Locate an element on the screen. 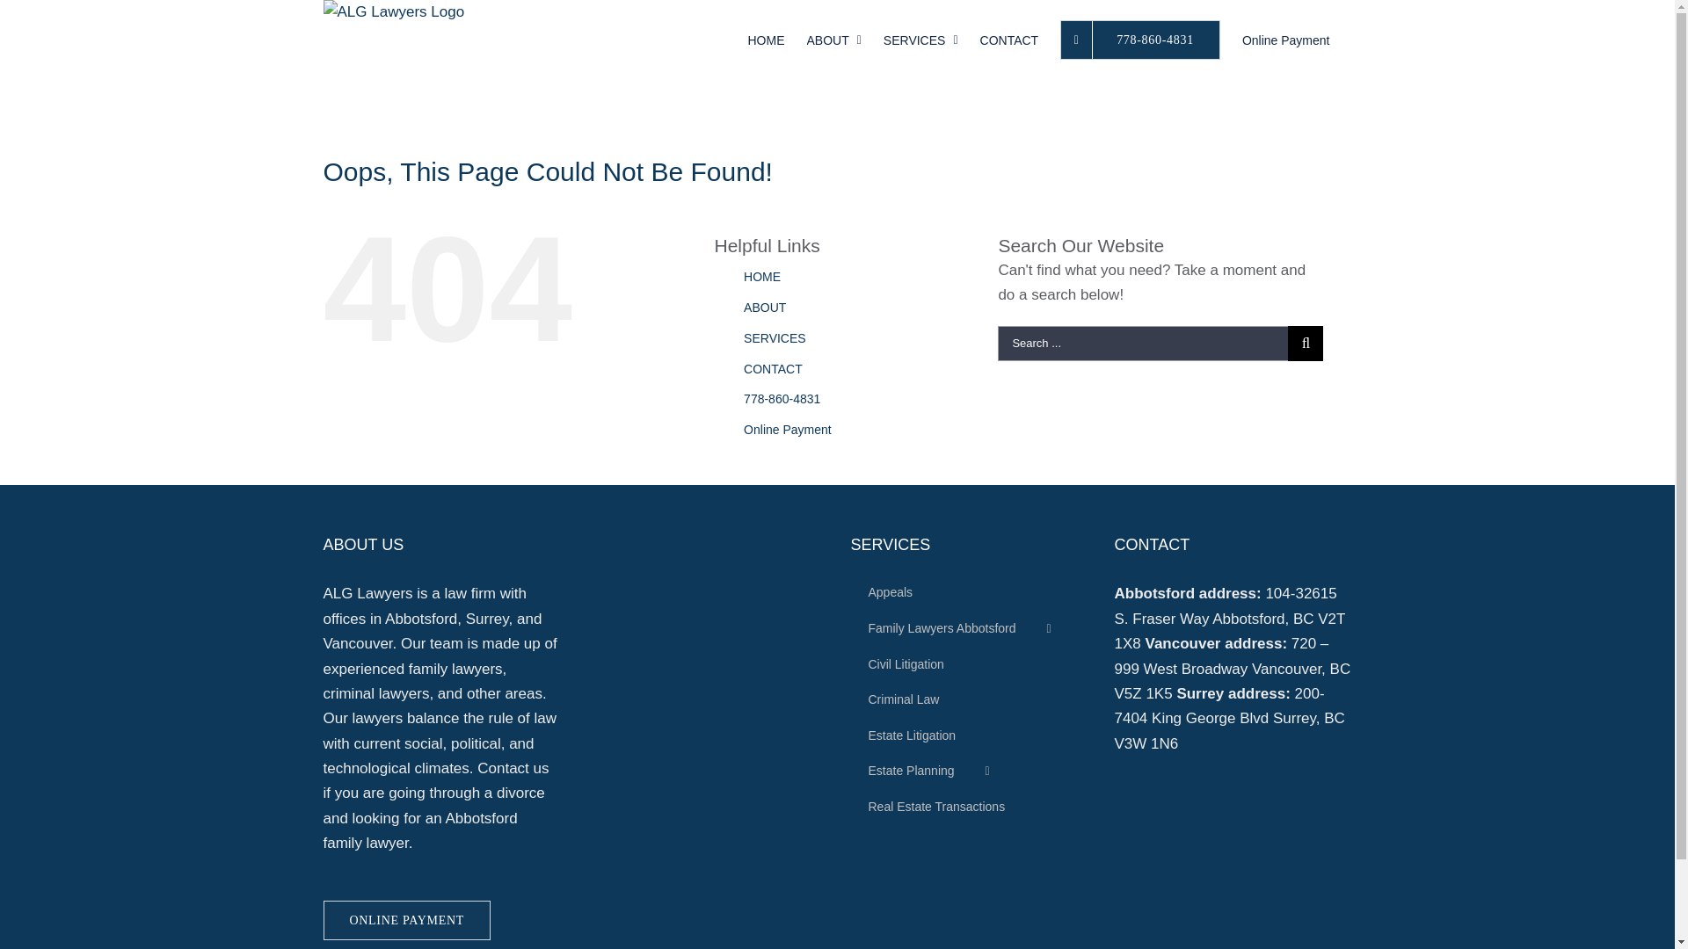 Image resolution: width=1688 pixels, height=949 pixels. ABOUT is located at coordinates (833, 39).